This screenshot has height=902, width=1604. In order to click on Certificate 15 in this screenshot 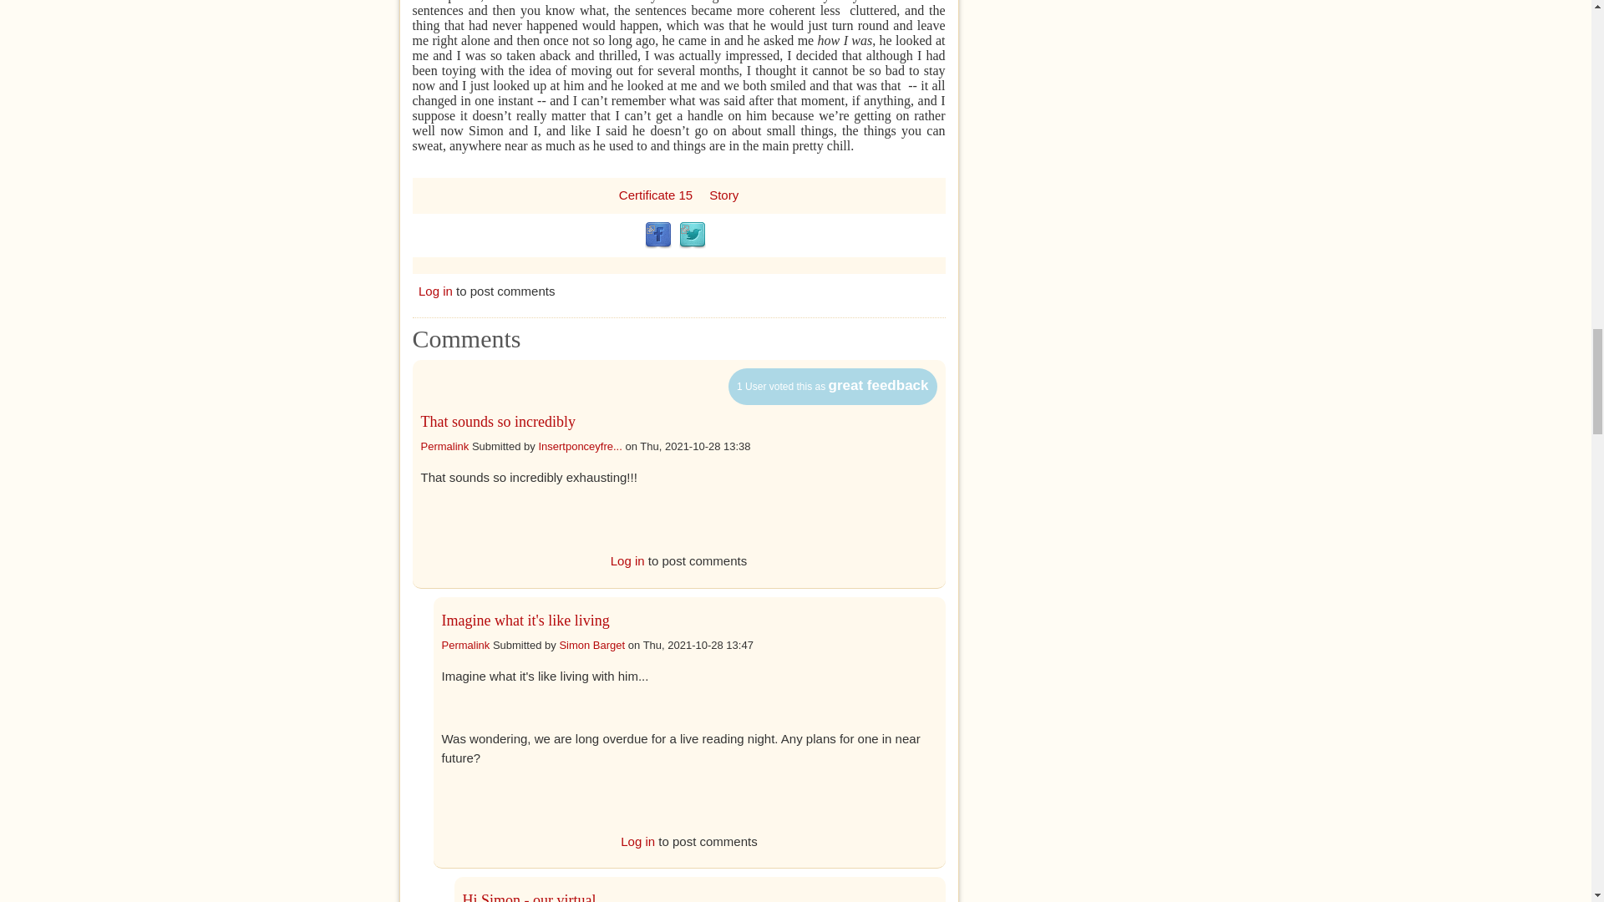, I will do `click(656, 194)`.